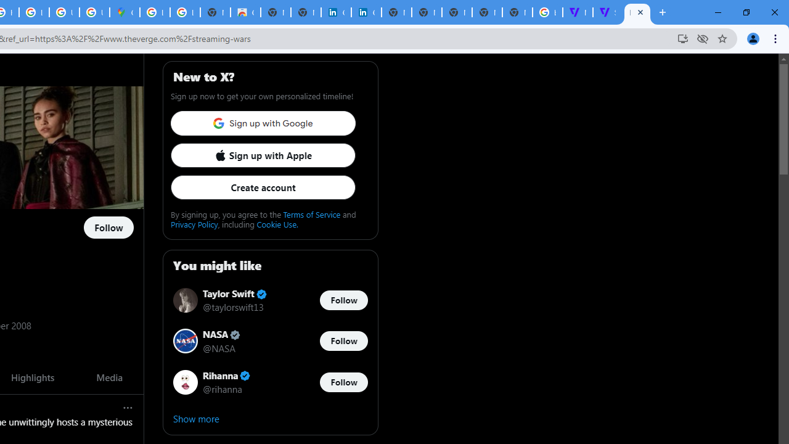 The height and width of the screenshot is (444, 789). I want to click on Streaming - The Verge, so click(608, 12).